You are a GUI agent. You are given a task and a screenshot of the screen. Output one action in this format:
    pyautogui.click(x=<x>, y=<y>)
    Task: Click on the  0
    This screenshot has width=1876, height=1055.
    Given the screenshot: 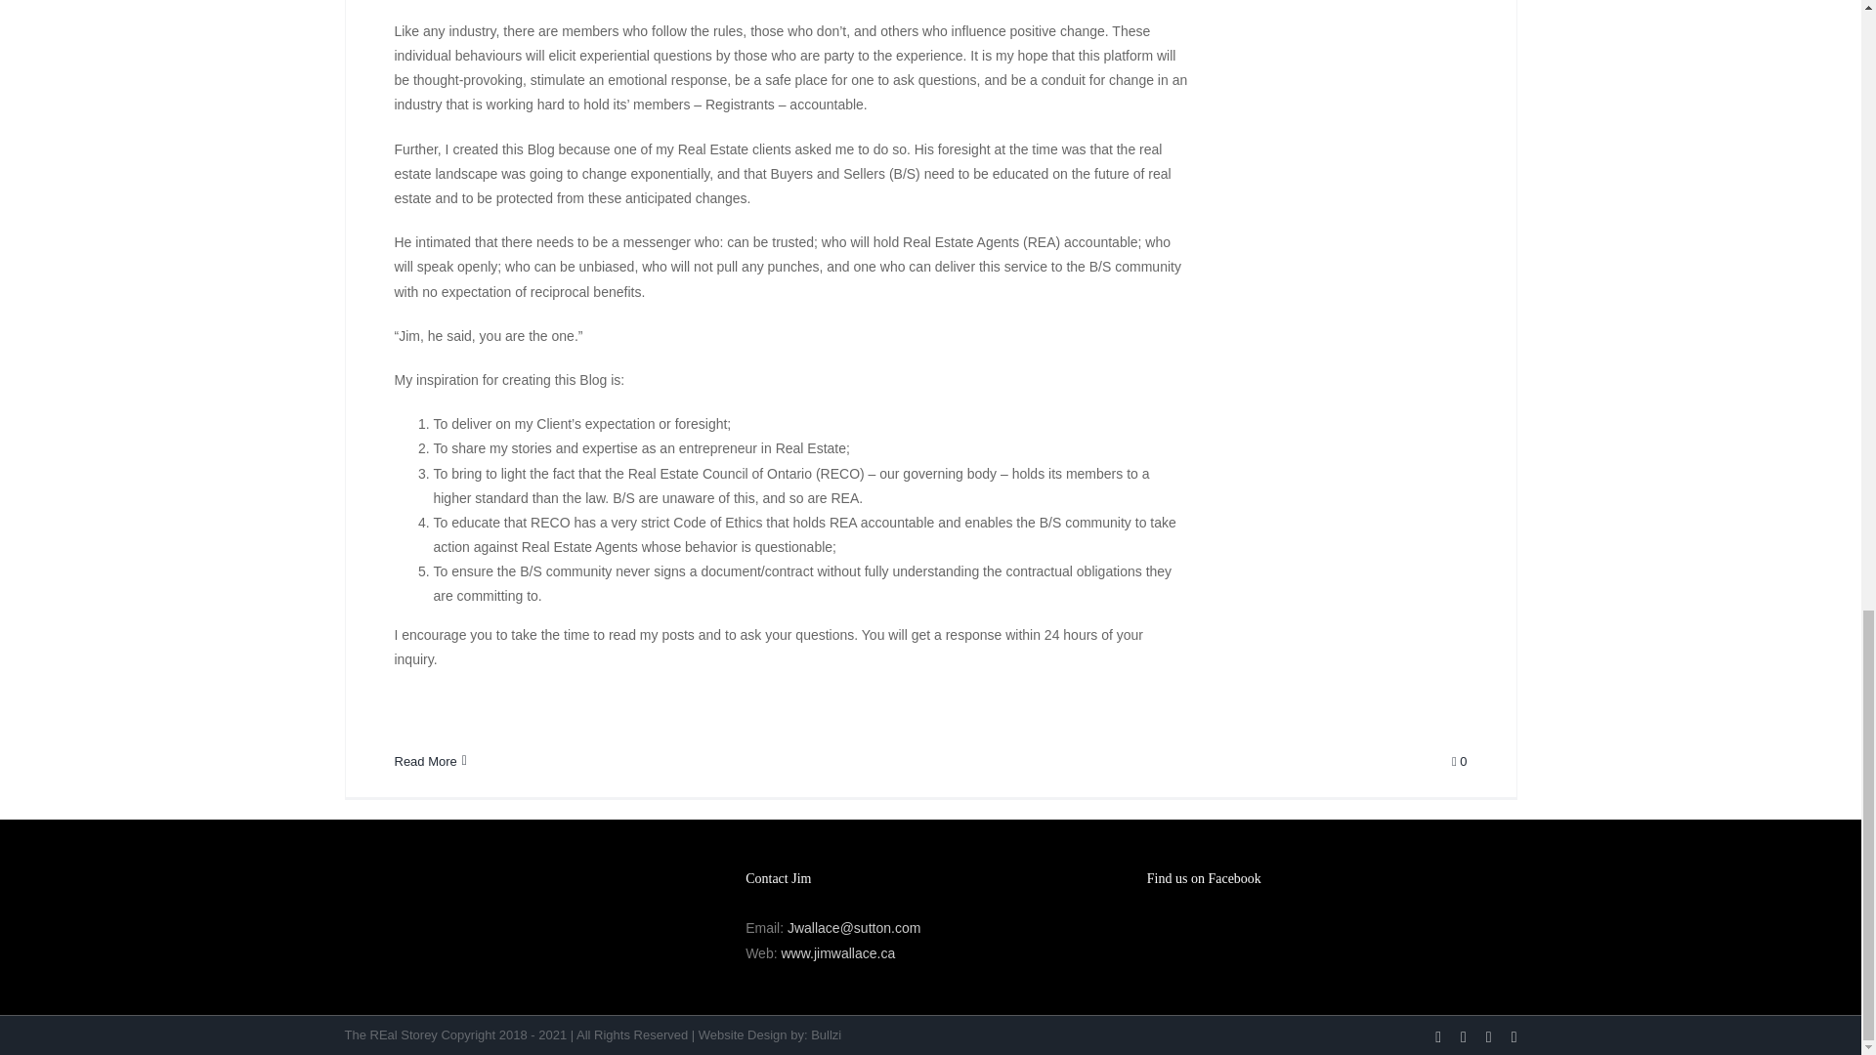 What is the action you would take?
    pyautogui.click(x=1460, y=762)
    